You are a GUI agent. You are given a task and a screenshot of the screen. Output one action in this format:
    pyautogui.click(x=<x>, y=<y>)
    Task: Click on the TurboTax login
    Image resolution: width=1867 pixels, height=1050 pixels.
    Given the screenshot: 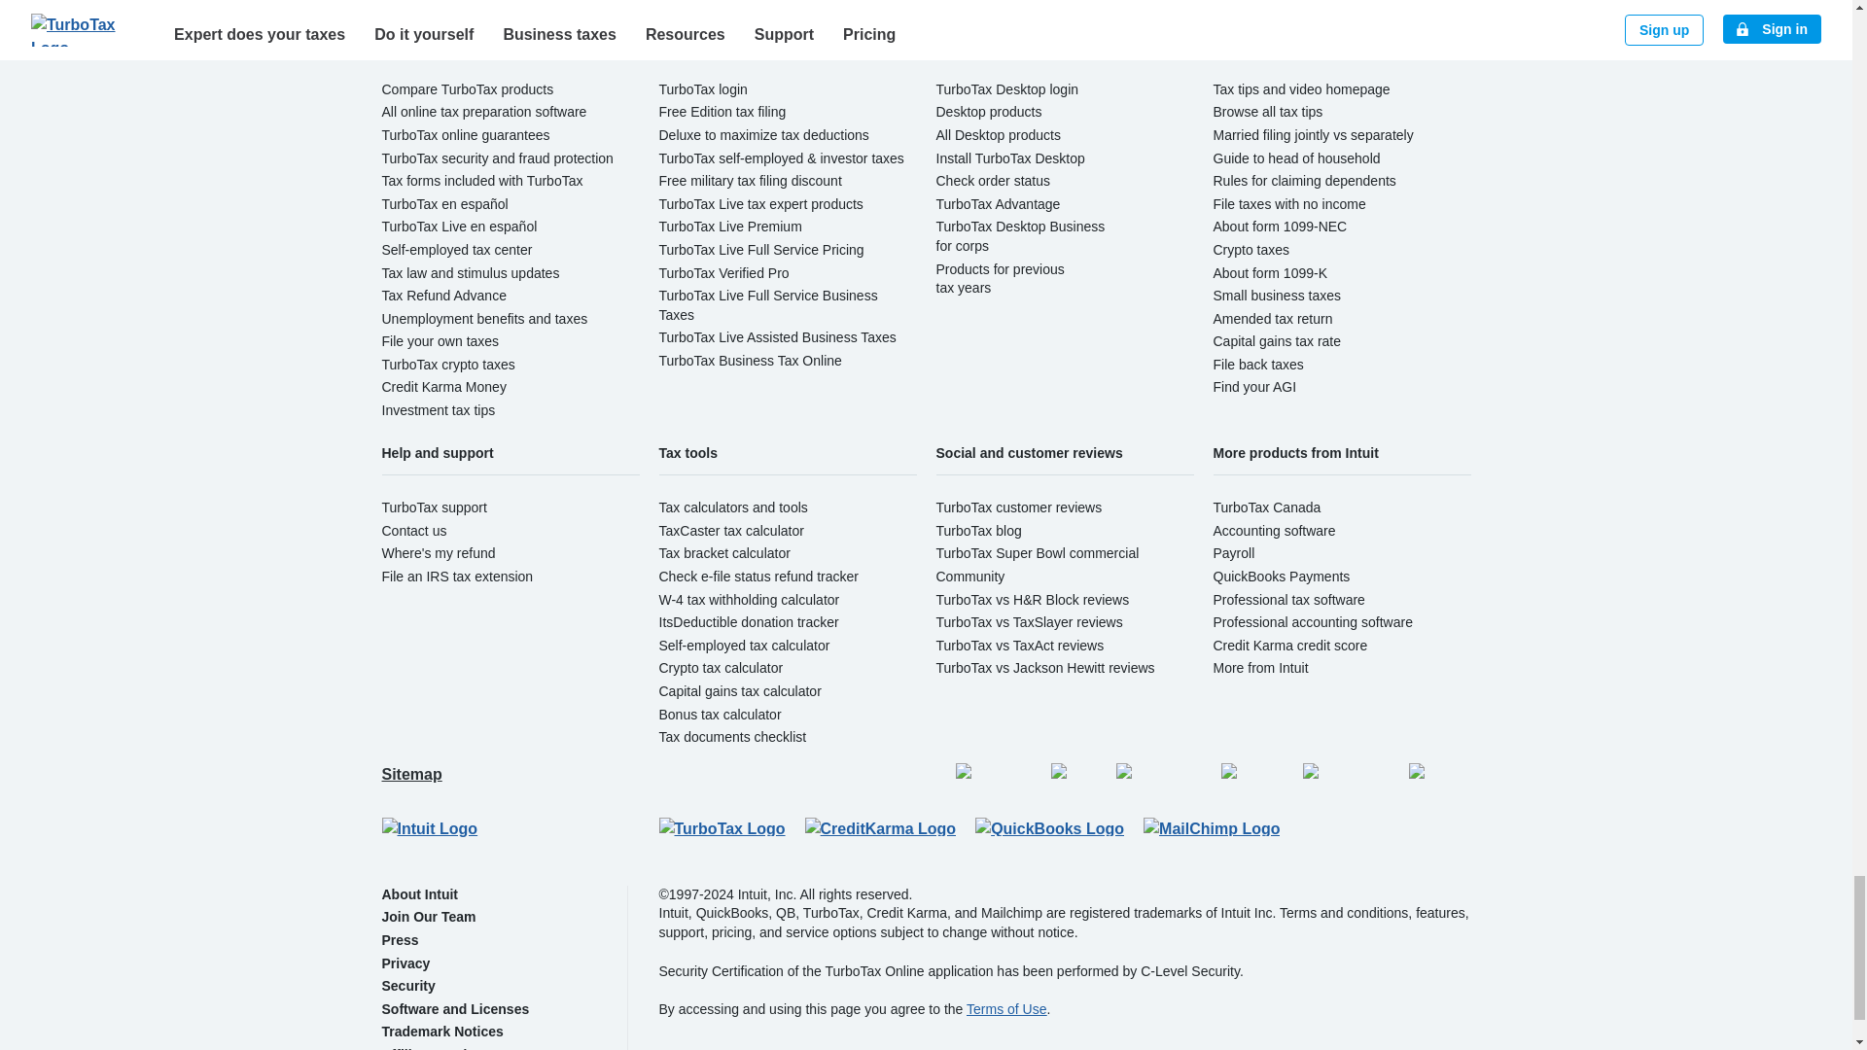 What is the action you would take?
    pyautogui.click(x=703, y=89)
    